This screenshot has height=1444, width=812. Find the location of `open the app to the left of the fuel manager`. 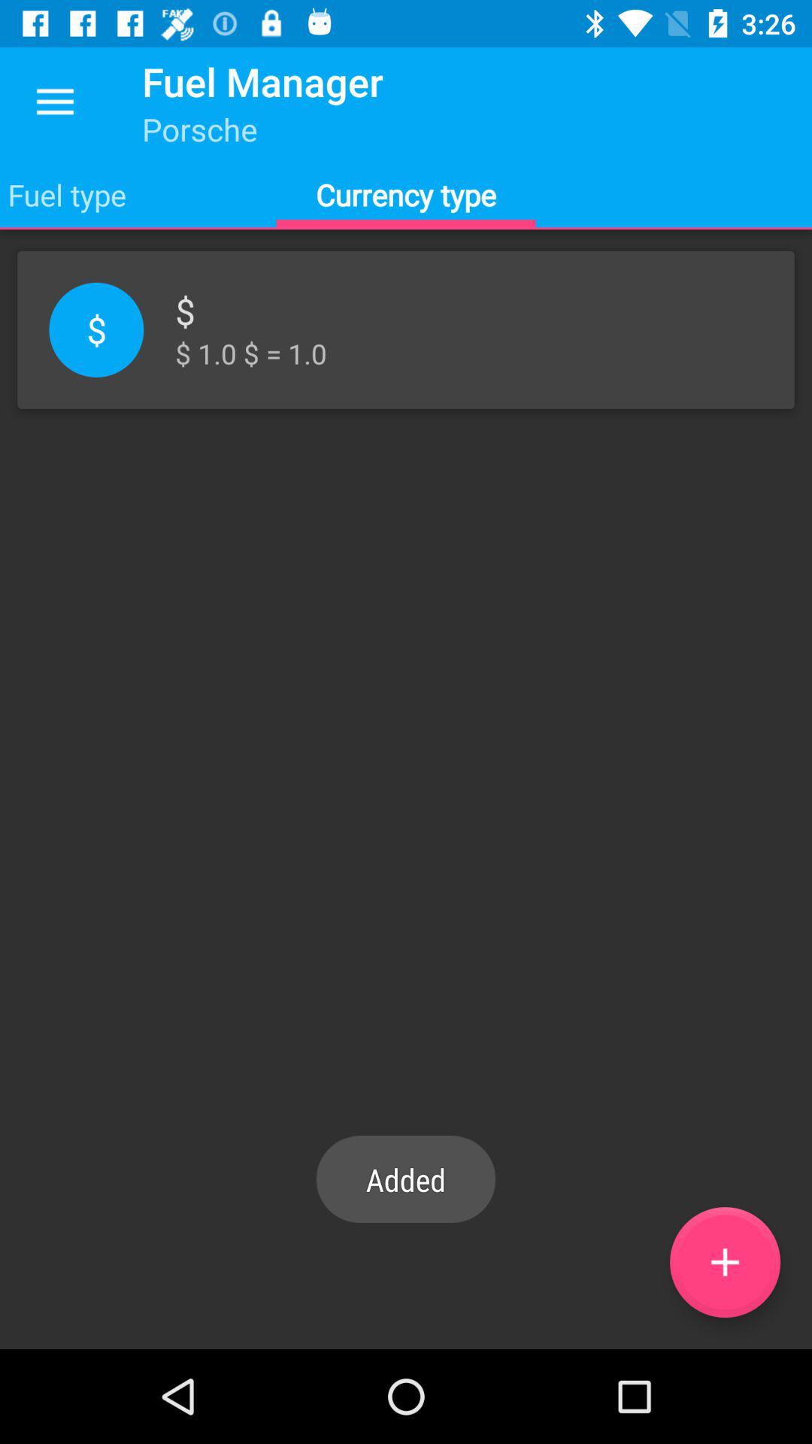

open the app to the left of the fuel manager is located at coordinates (55, 102).